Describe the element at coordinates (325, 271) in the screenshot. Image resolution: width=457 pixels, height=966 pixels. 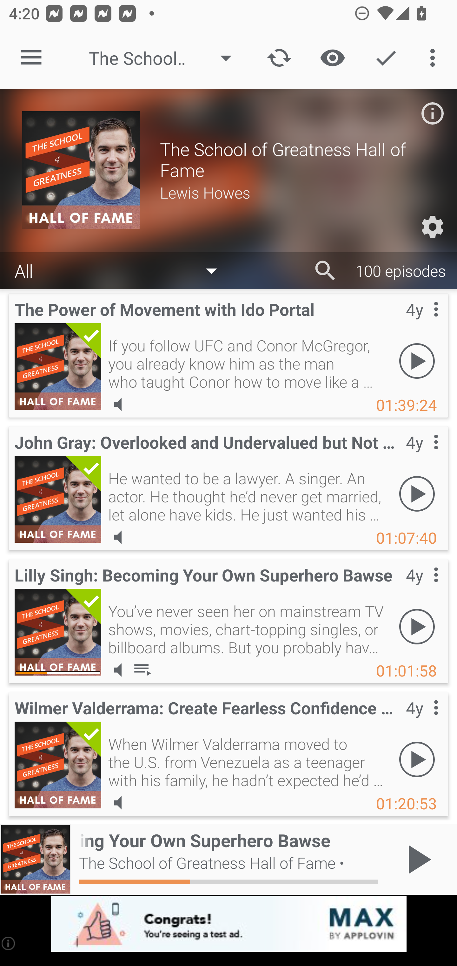
I see `Search` at that location.